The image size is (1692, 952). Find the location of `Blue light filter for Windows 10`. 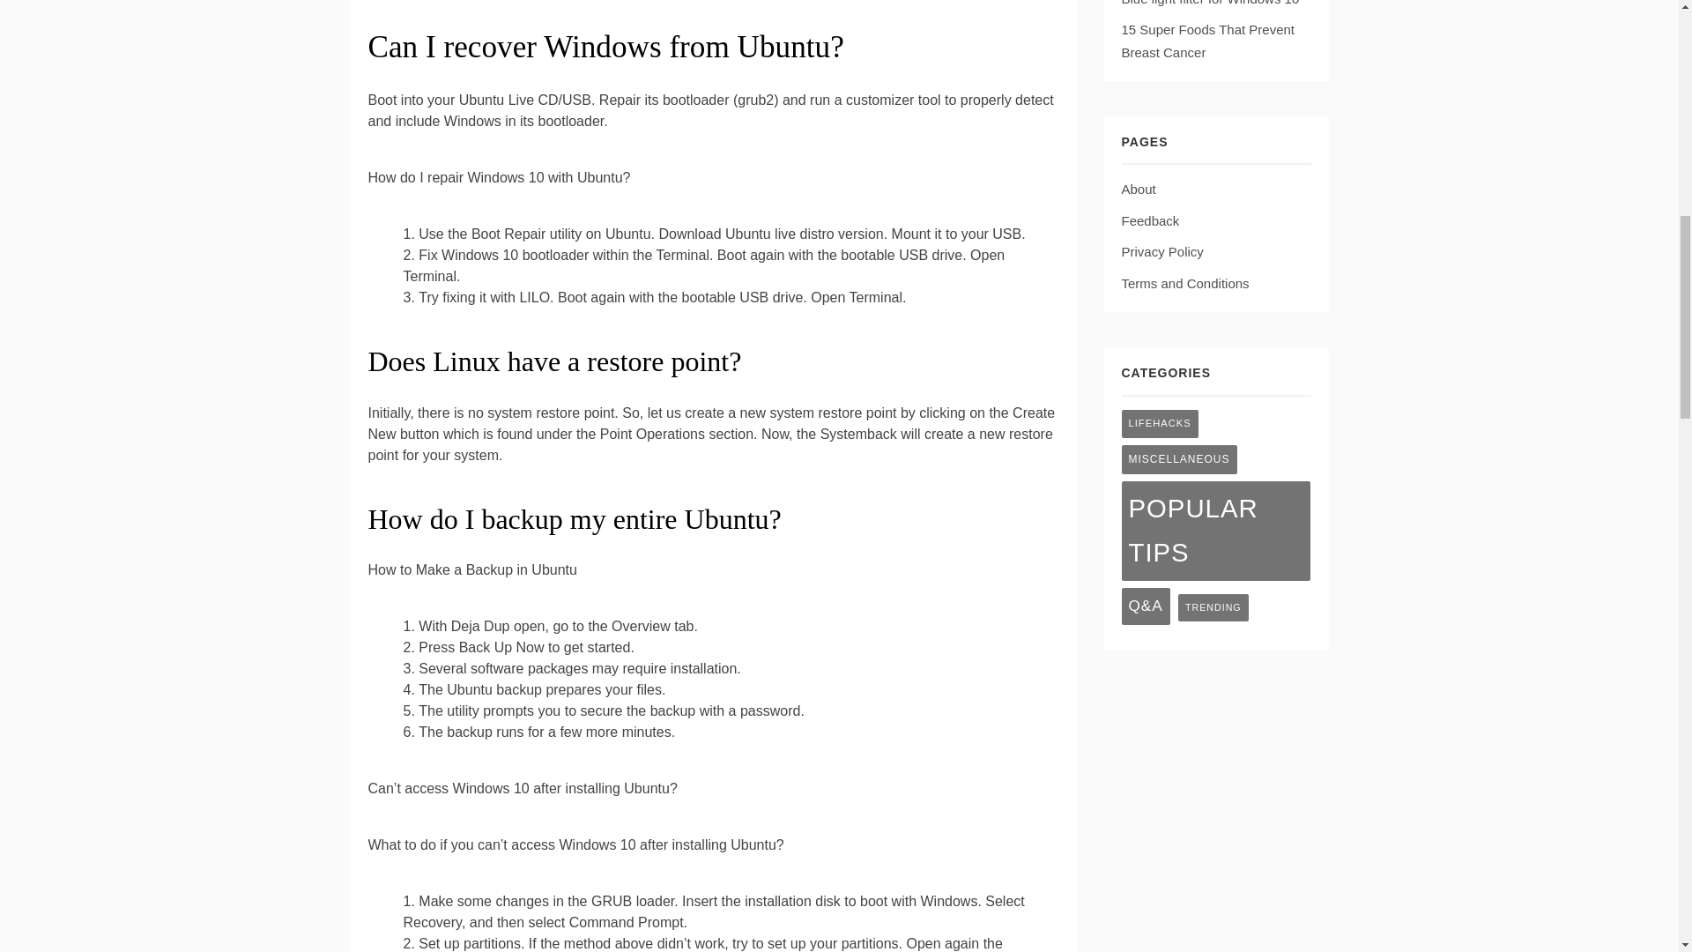

Blue light filter for Windows 10 is located at coordinates (1209, 3).